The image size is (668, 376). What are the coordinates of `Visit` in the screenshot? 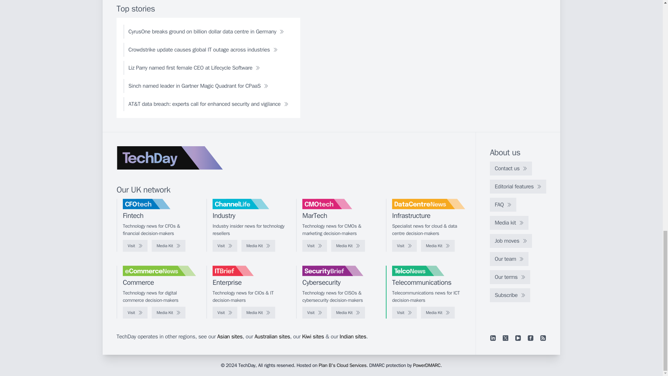 It's located at (135, 246).